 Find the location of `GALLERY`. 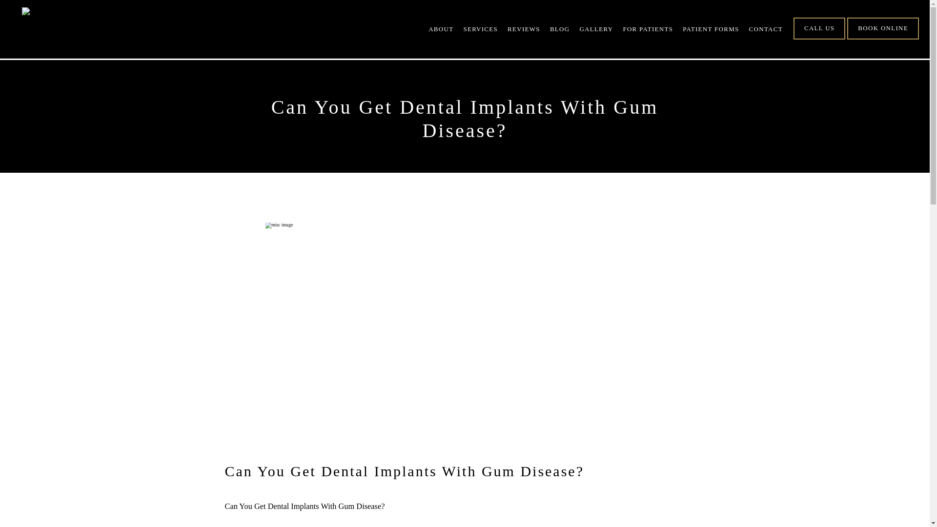

GALLERY is located at coordinates (595, 28).